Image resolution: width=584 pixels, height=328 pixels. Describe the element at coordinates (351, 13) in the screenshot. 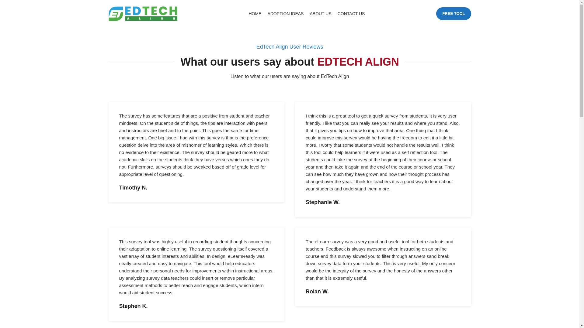

I see `CONTACT US` at that location.